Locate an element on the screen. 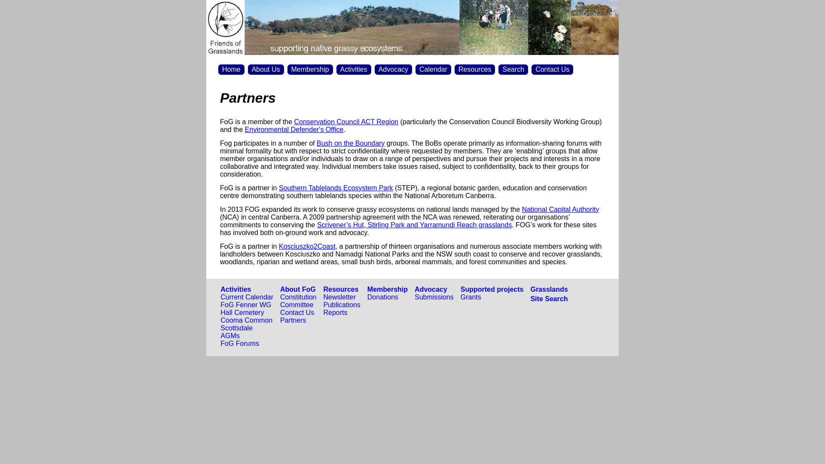 The width and height of the screenshot is (825, 464). Grasslands is located at coordinates (549, 290).